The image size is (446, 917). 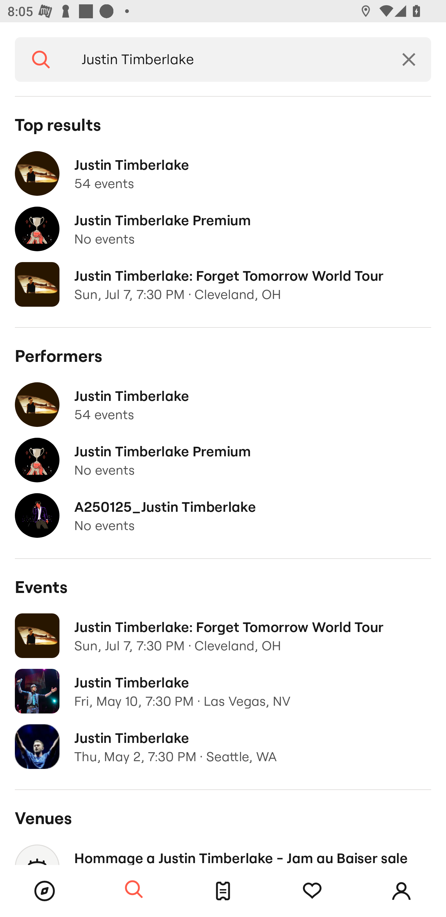 I want to click on Justin Timberlake Premium No events, so click(x=223, y=460).